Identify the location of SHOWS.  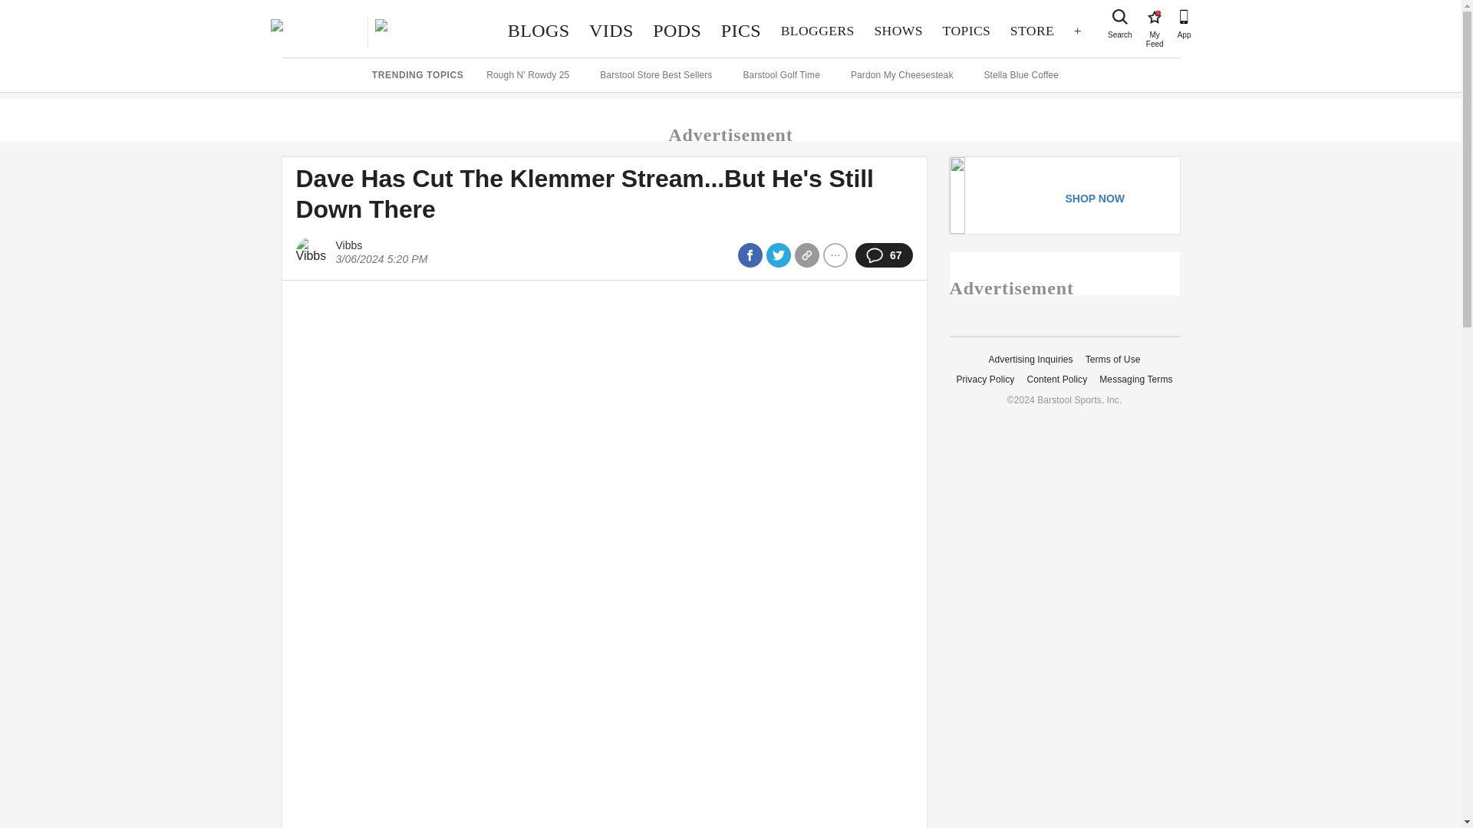
(898, 31).